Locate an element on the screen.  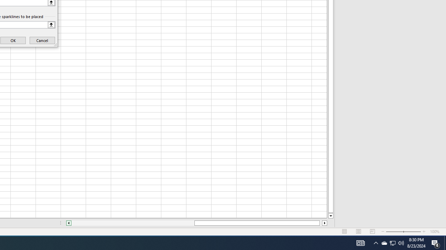
Column right is located at coordinates (325, 223).